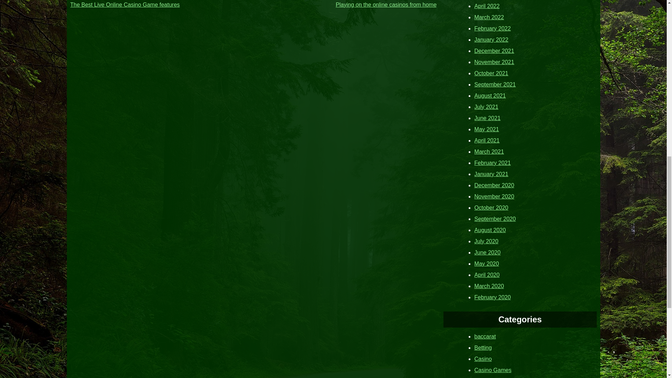 Image resolution: width=672 pixels, height=378 pixels. What do you see at coordinates (491, 39) in the screenshot?
I see `January 2022` at bounding box center [491, 39].